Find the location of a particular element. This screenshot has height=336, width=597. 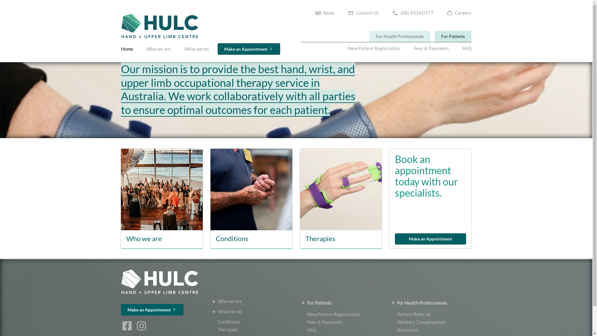

Therapies is located at coordinates (251, 329).